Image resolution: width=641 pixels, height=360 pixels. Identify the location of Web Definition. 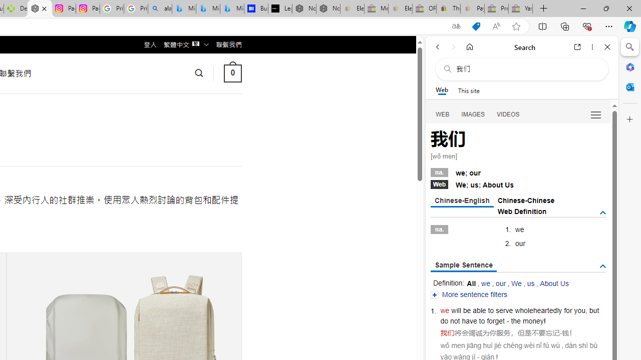
(522, 211).